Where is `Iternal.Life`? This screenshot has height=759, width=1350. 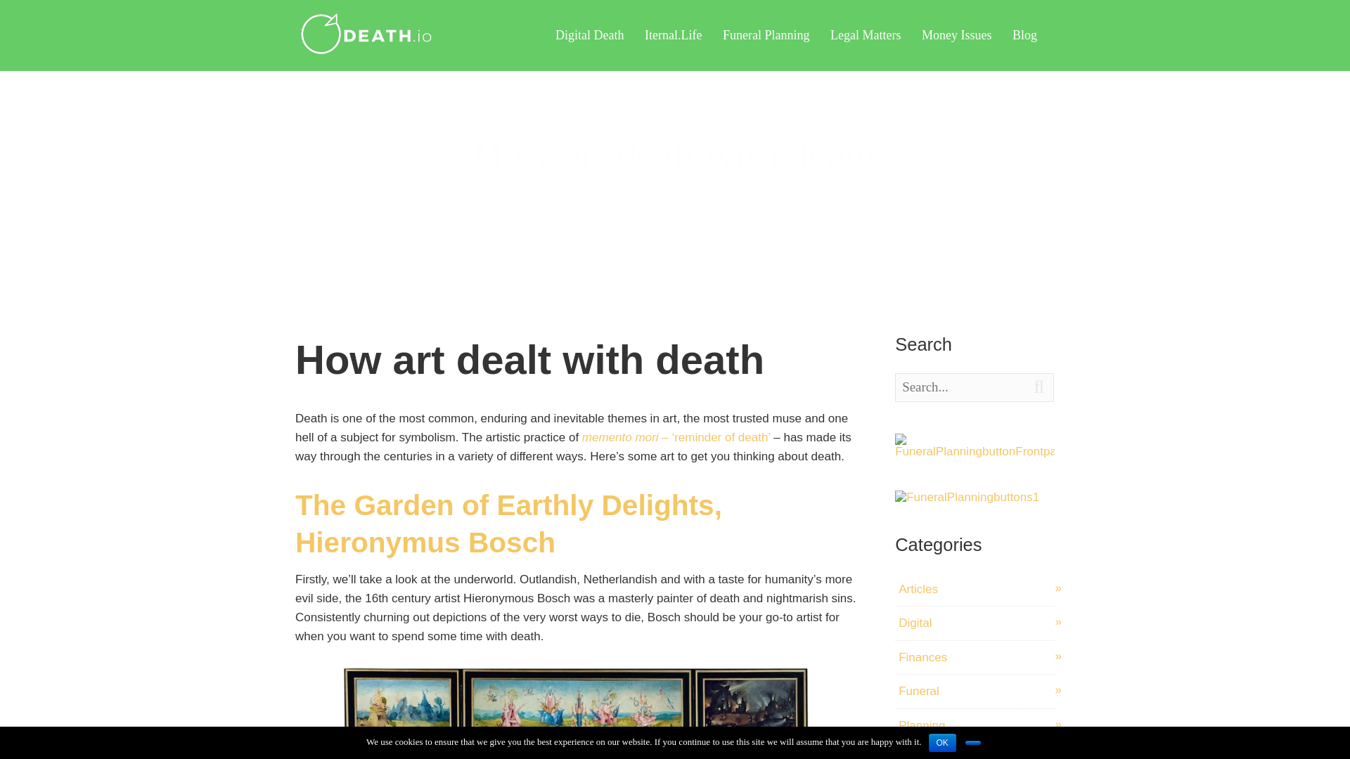 Iternal.Life is located at coordinates (674, 35).